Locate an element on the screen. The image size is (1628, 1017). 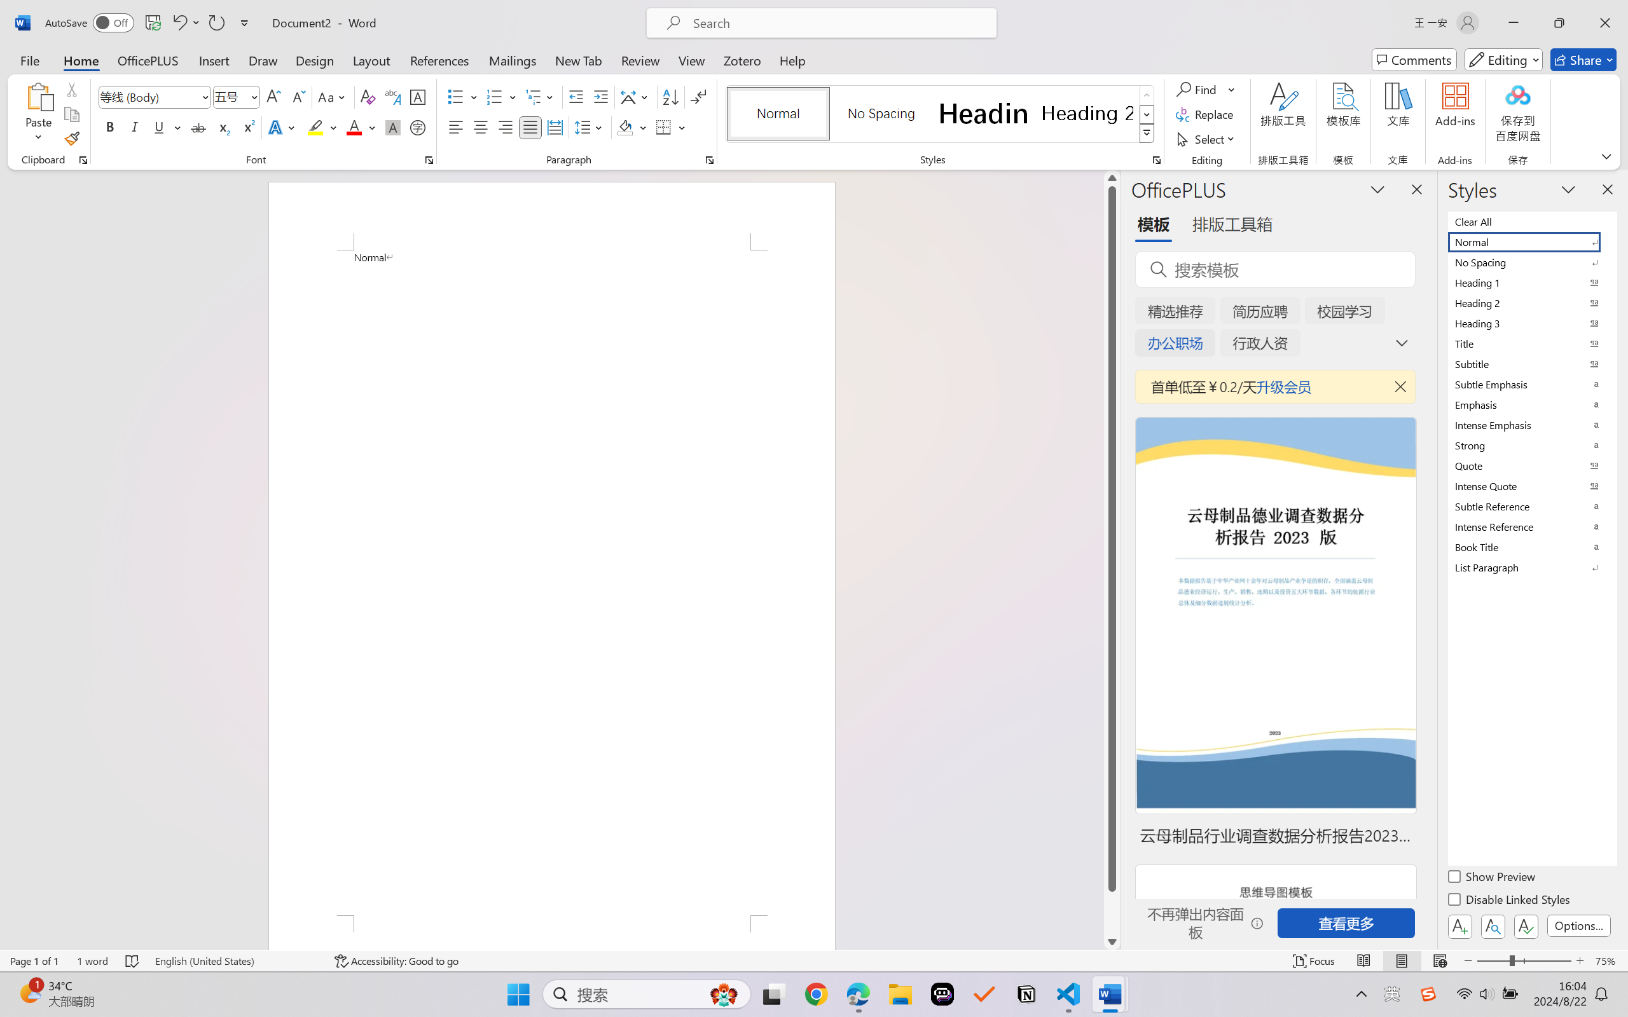
Superscript is located at coordinates (247, 127).